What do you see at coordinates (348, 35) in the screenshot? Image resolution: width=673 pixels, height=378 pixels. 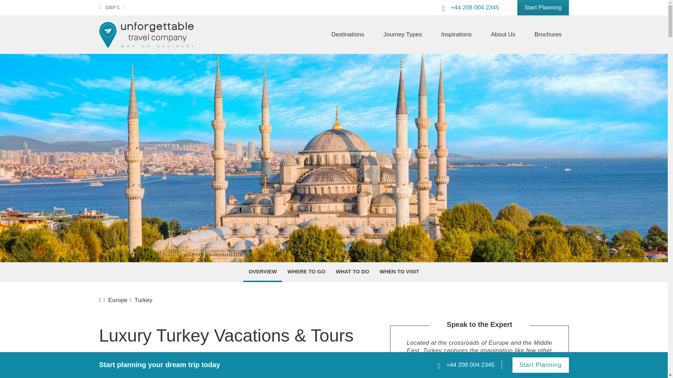 I see `Destinations` at bounding box center [348, 35].